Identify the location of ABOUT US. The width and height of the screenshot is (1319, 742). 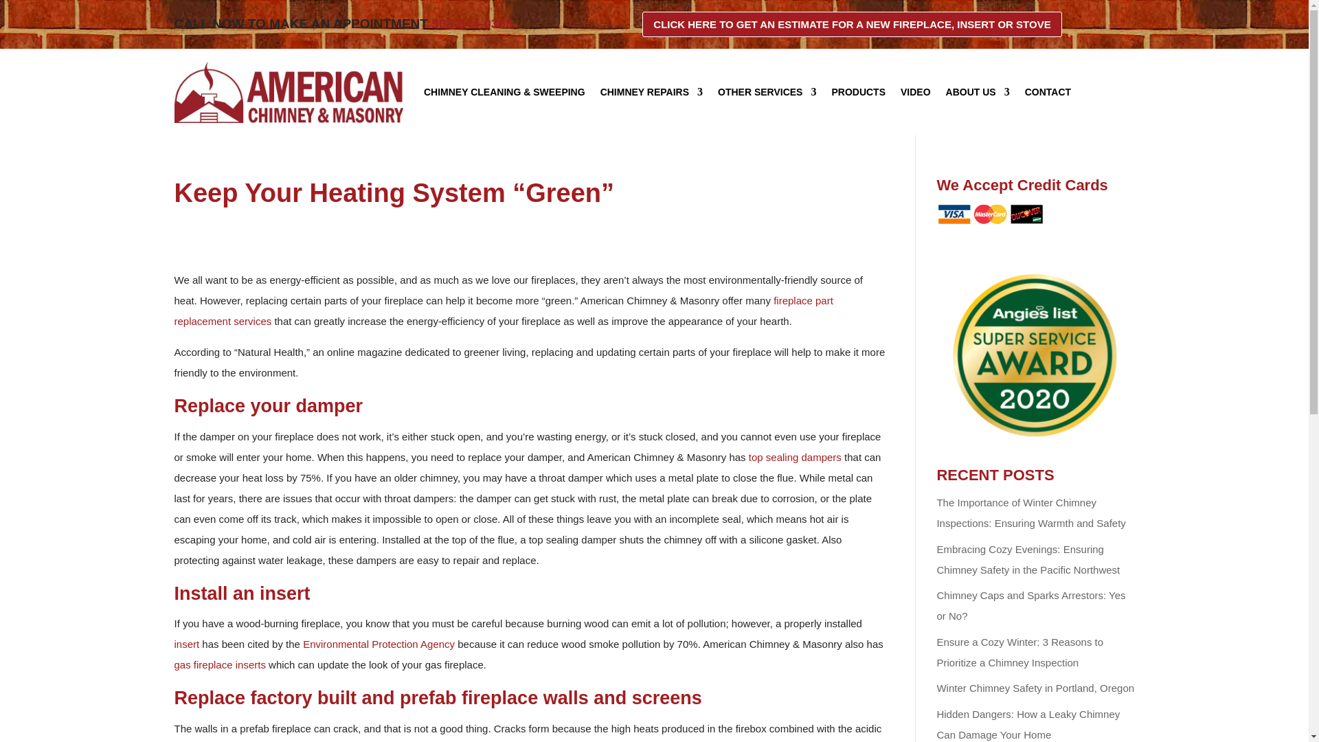
(978, 92).